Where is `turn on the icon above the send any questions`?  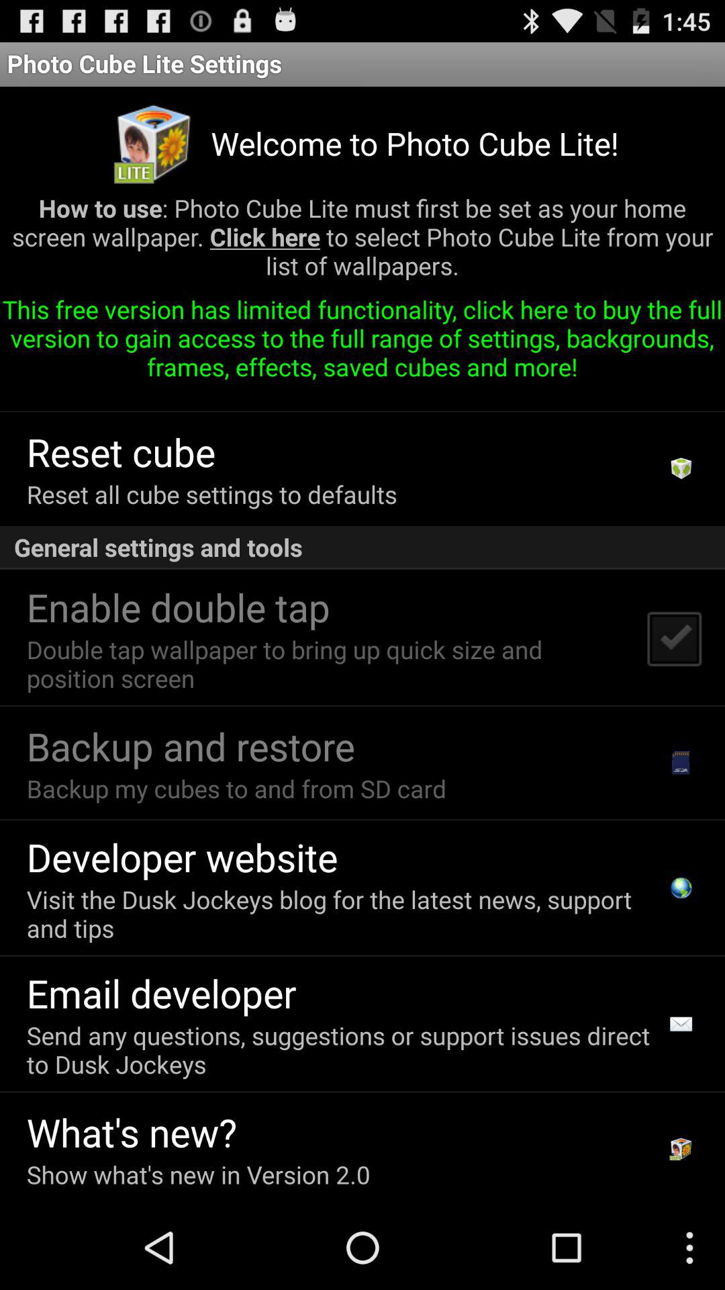 turn on the icon above the send any questions is located at coordinates (161, 993).